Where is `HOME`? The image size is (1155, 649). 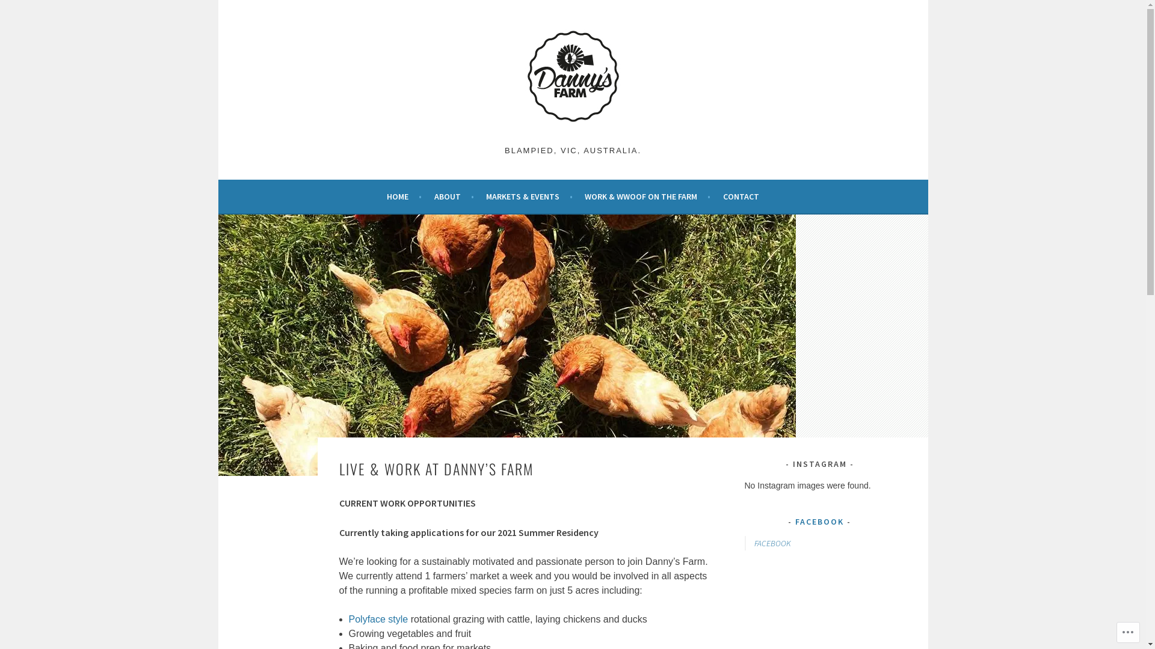
HOME is located at coordinates (404, 197).